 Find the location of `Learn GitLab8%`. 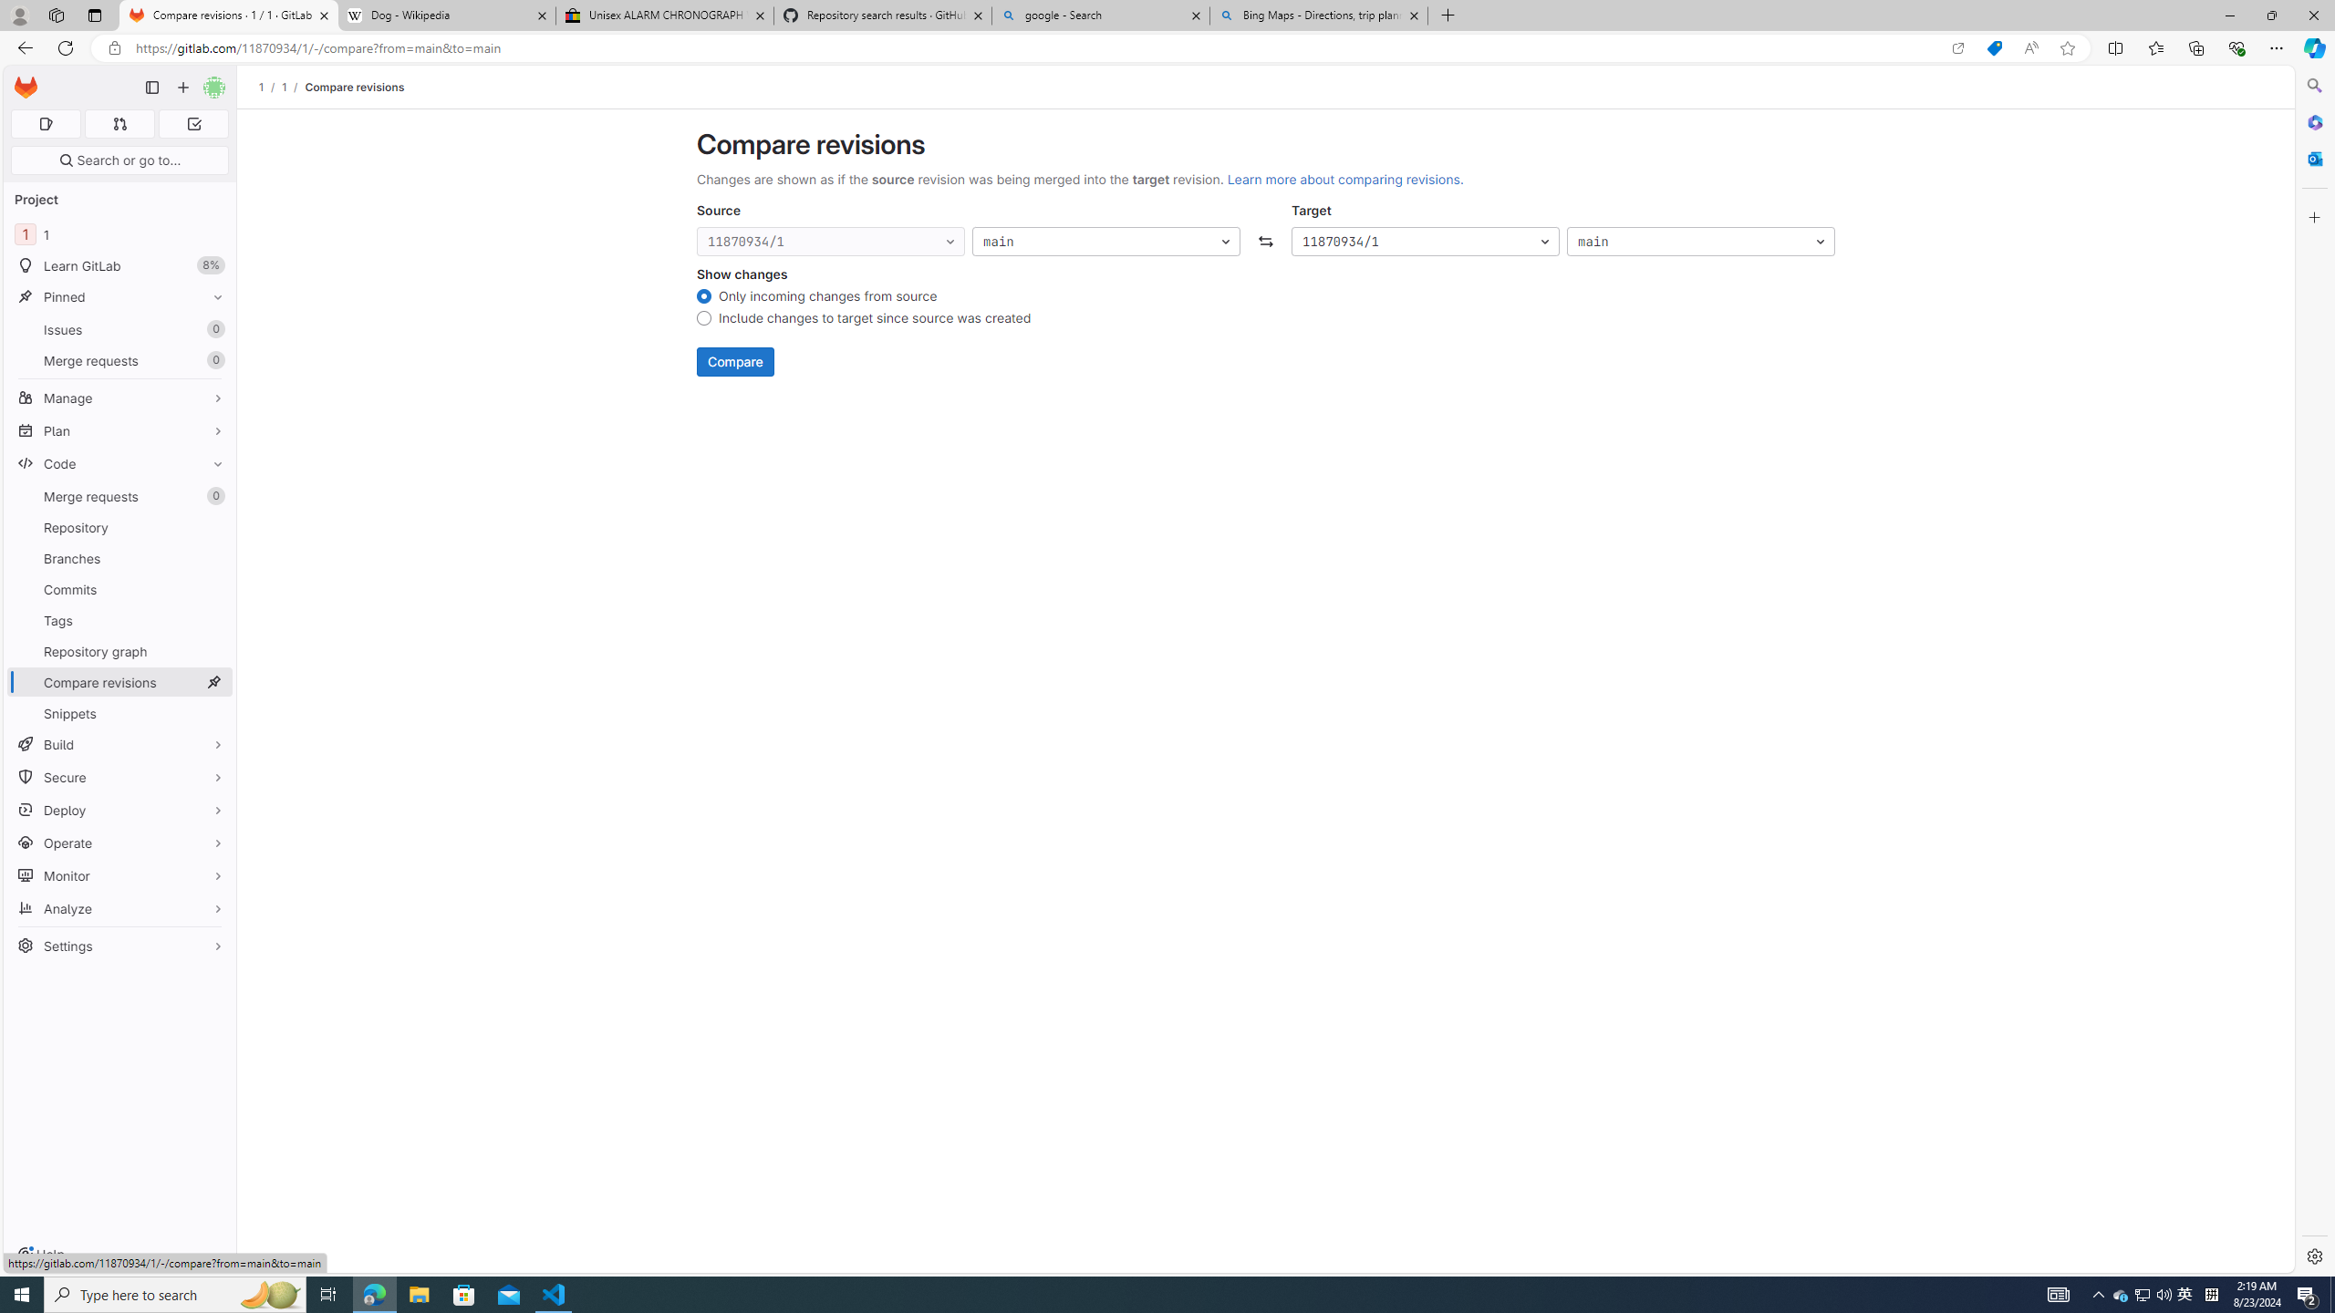

Learn GitLab8% is located at coordinates (120, 266).